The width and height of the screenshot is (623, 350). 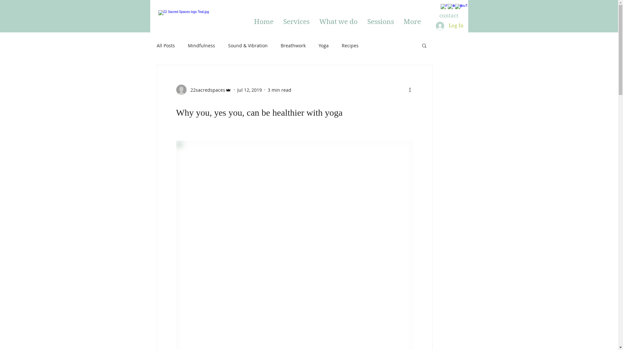 I want to click on Recipes, so click(x=350, y=45).